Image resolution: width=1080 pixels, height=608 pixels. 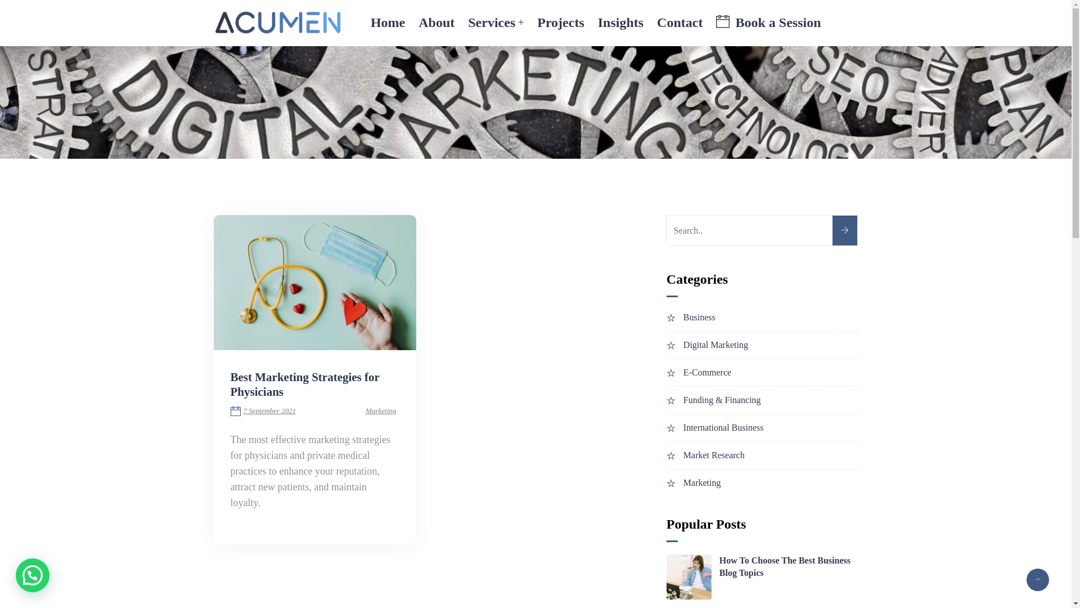 What do you see at coordinates (278, 24) in the screenshot?
I see `Acumen Business Consulting` at bounding box center [278, 24].